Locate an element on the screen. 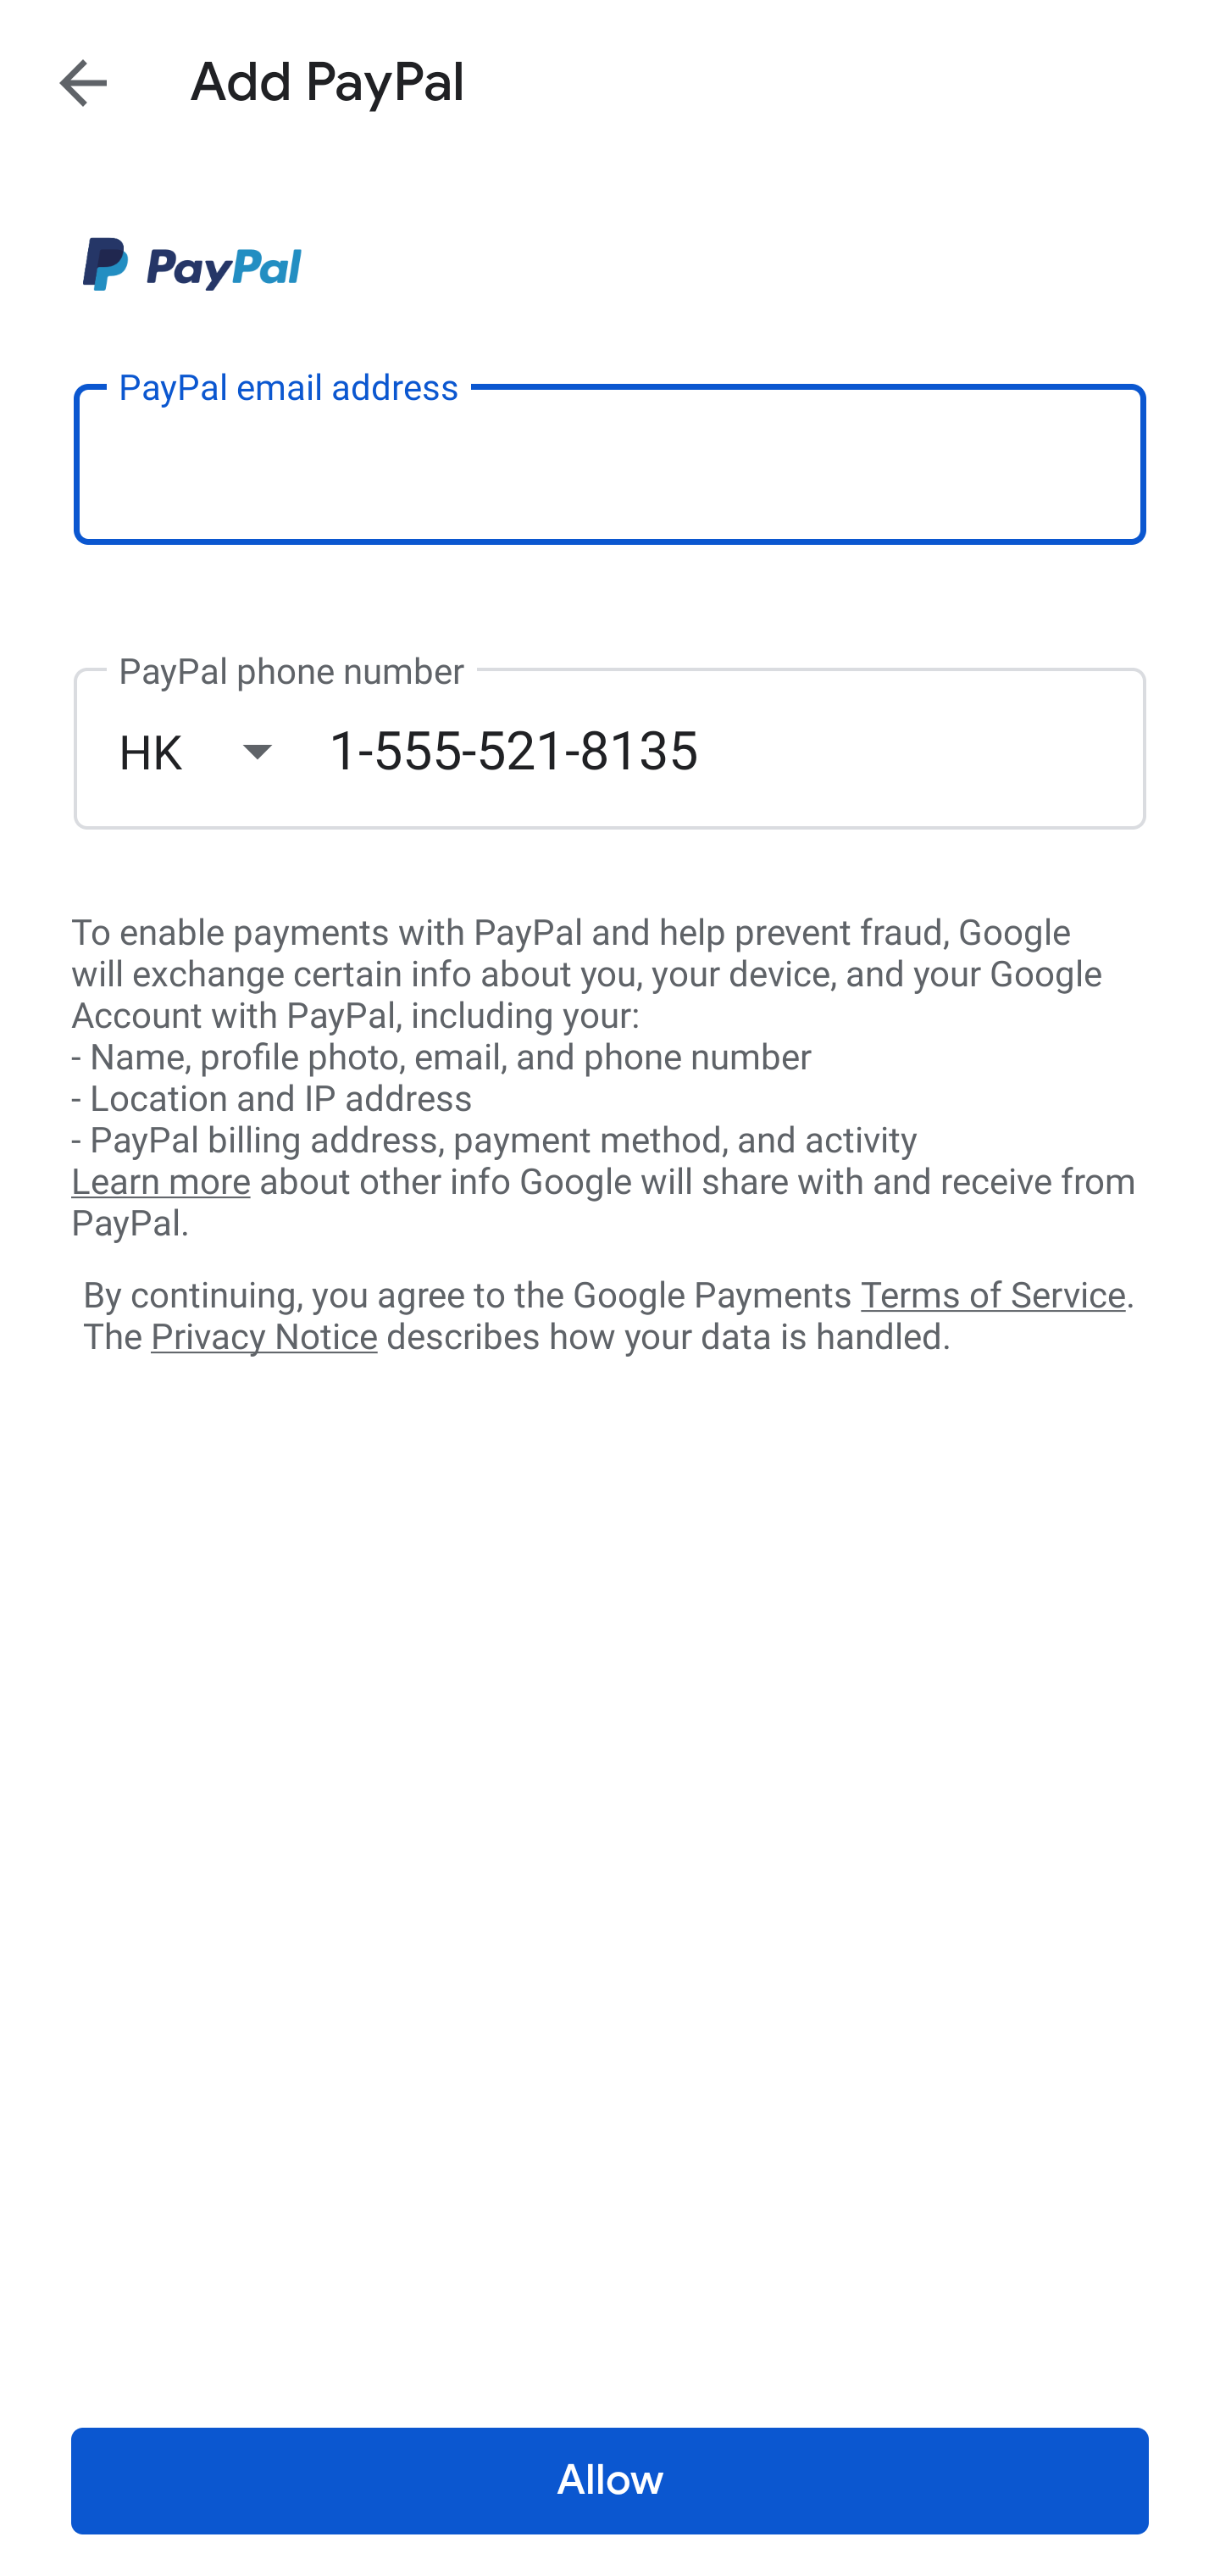 This screenshot has width=1220, height=2576. Privacy Notice is located at coordinates (263, 1338).